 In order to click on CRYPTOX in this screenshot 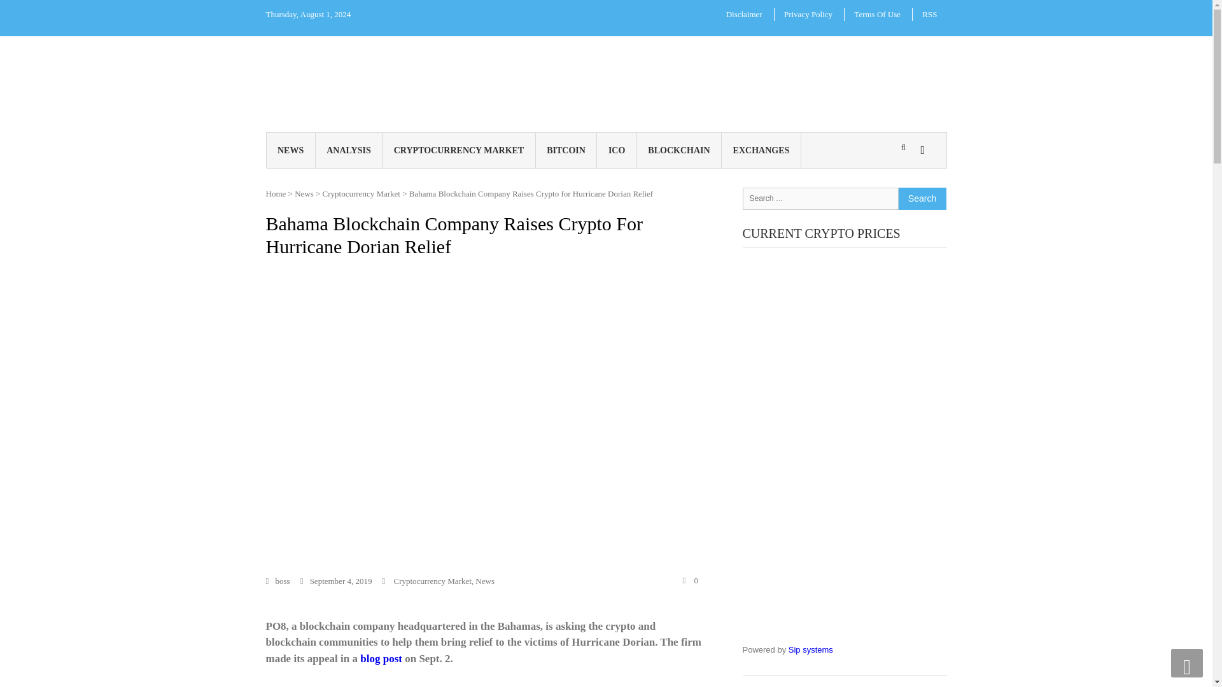, I will do `click(465, 73)`.